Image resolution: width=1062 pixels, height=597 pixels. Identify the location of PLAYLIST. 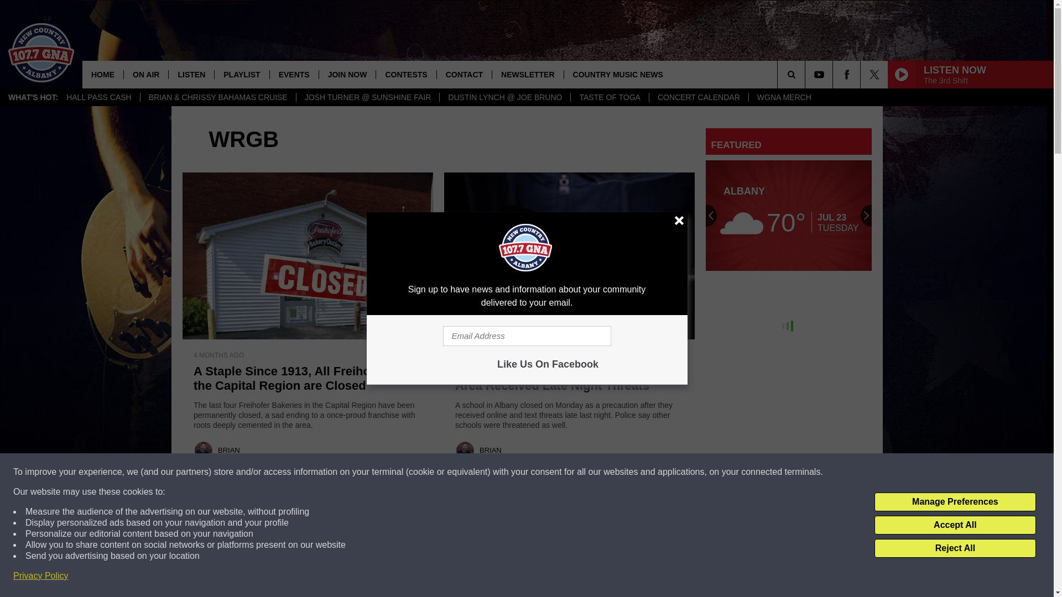
(241, 74).